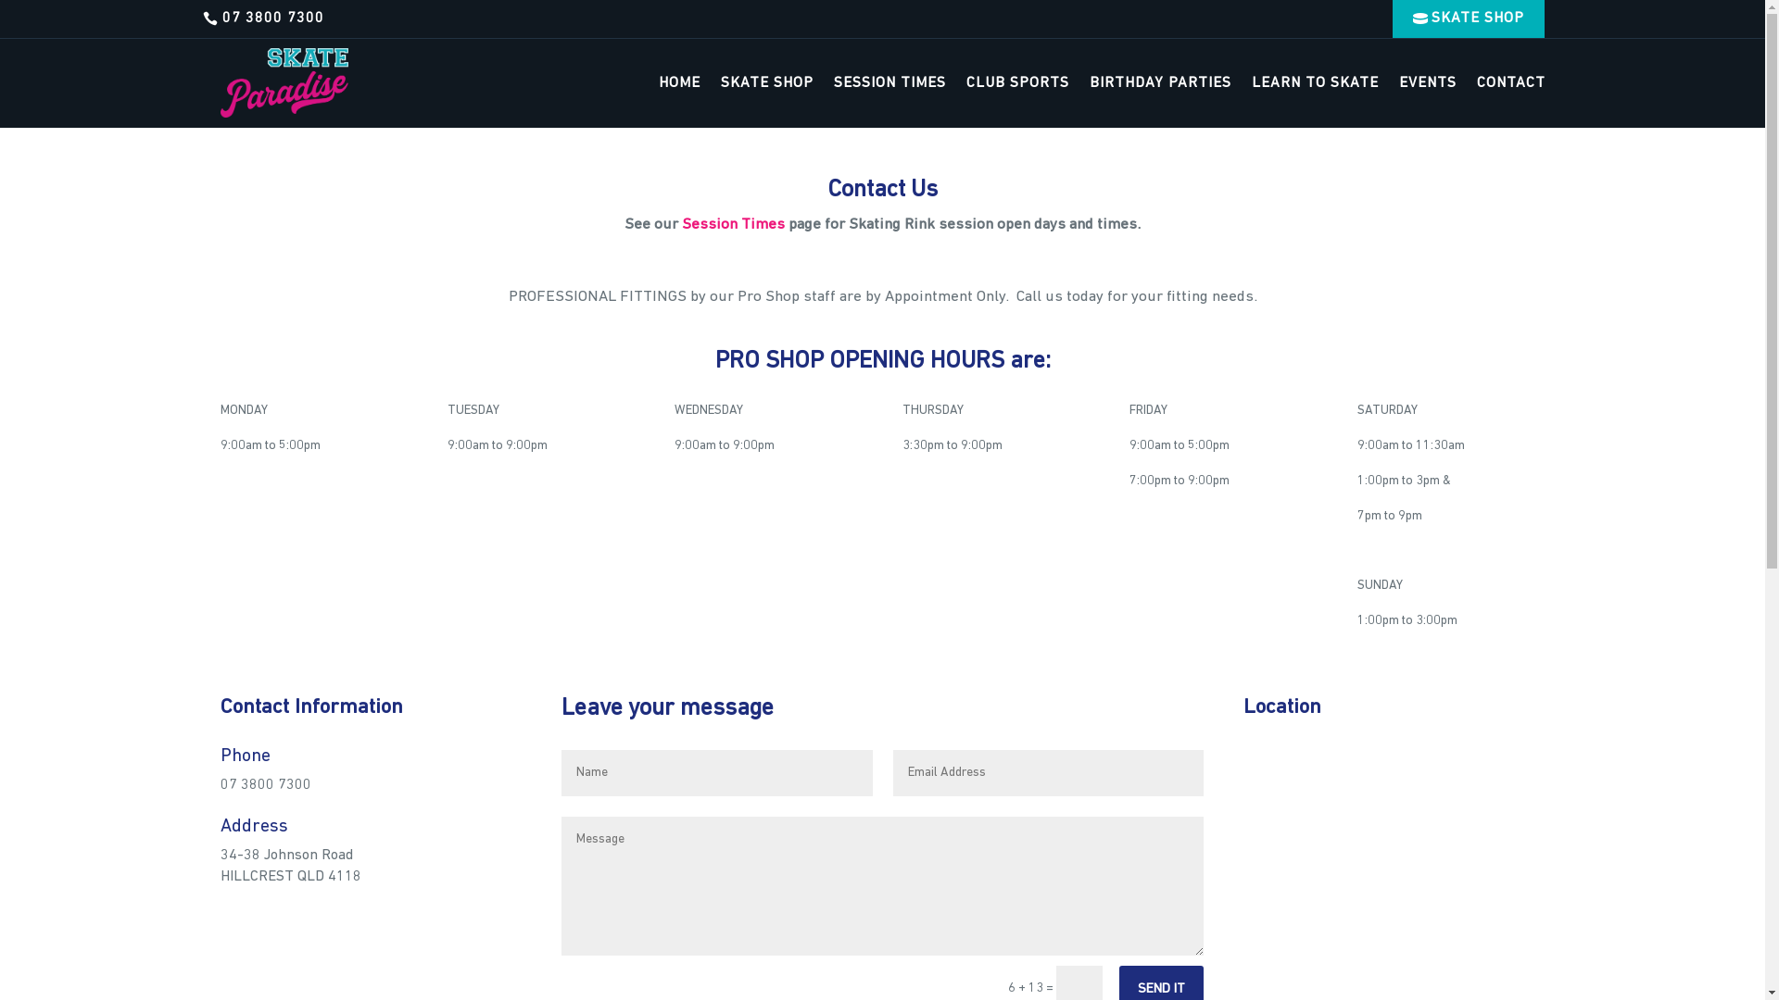  What do you see at coordinates (1511, 83) in the screenshot?
I see `CONTACT` at bounding box center [1511, 83].